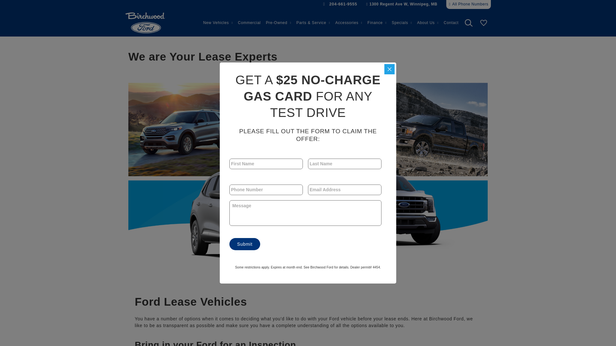 The image size is (616, 346). I want to click on New Vehicles, so click(218, 23).